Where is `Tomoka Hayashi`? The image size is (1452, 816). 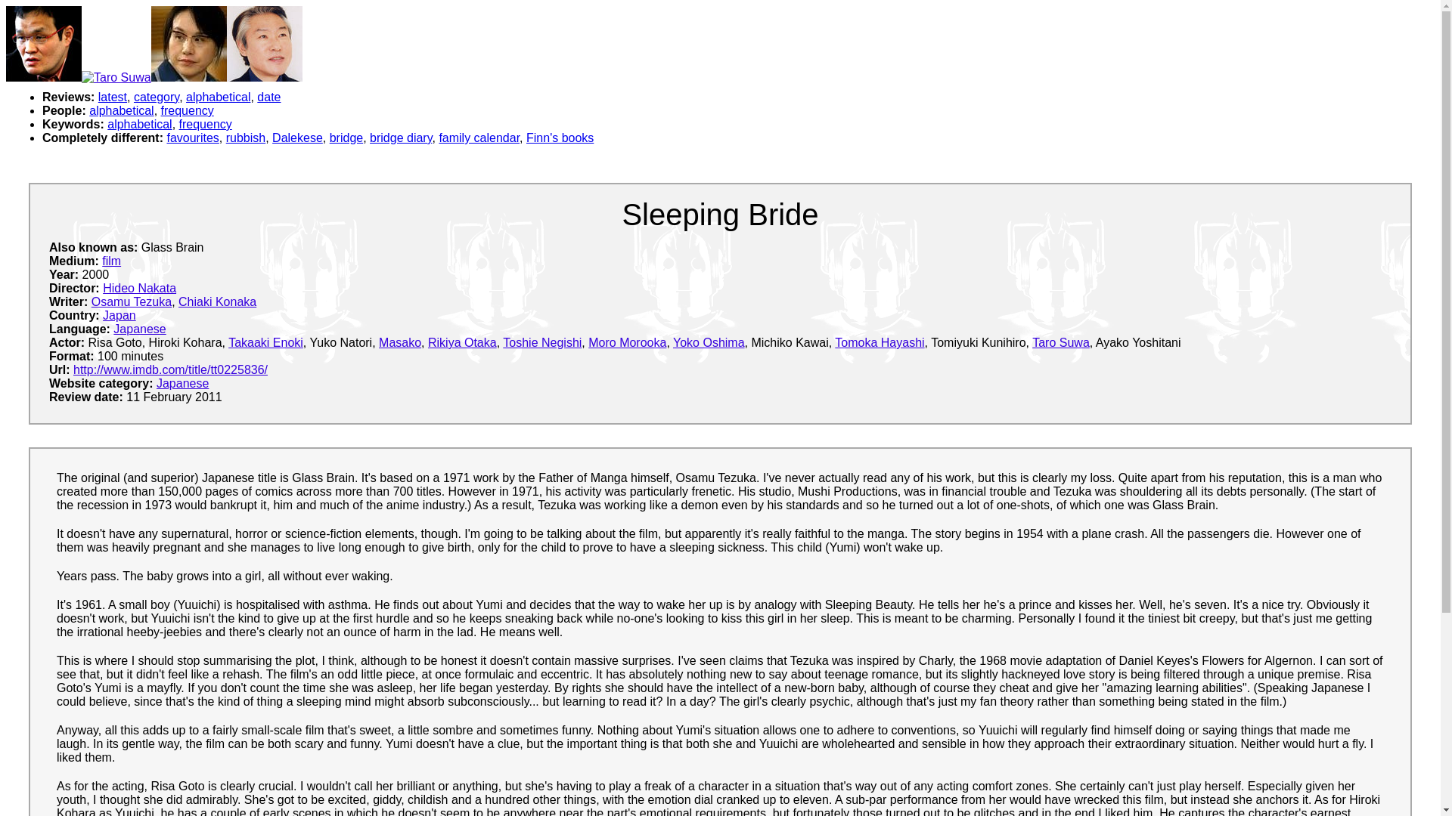 Tomoka Hayashi is located at coordinates (879, 342).